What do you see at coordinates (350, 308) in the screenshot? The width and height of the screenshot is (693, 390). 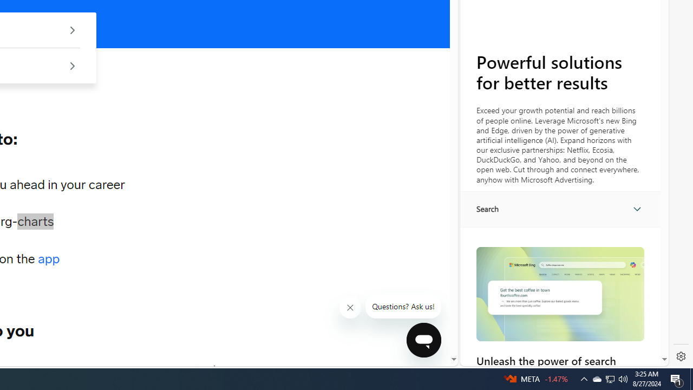 I see `Class: sc-1uf0igr-1 fjHZYk` at bounding box center [350, 308].